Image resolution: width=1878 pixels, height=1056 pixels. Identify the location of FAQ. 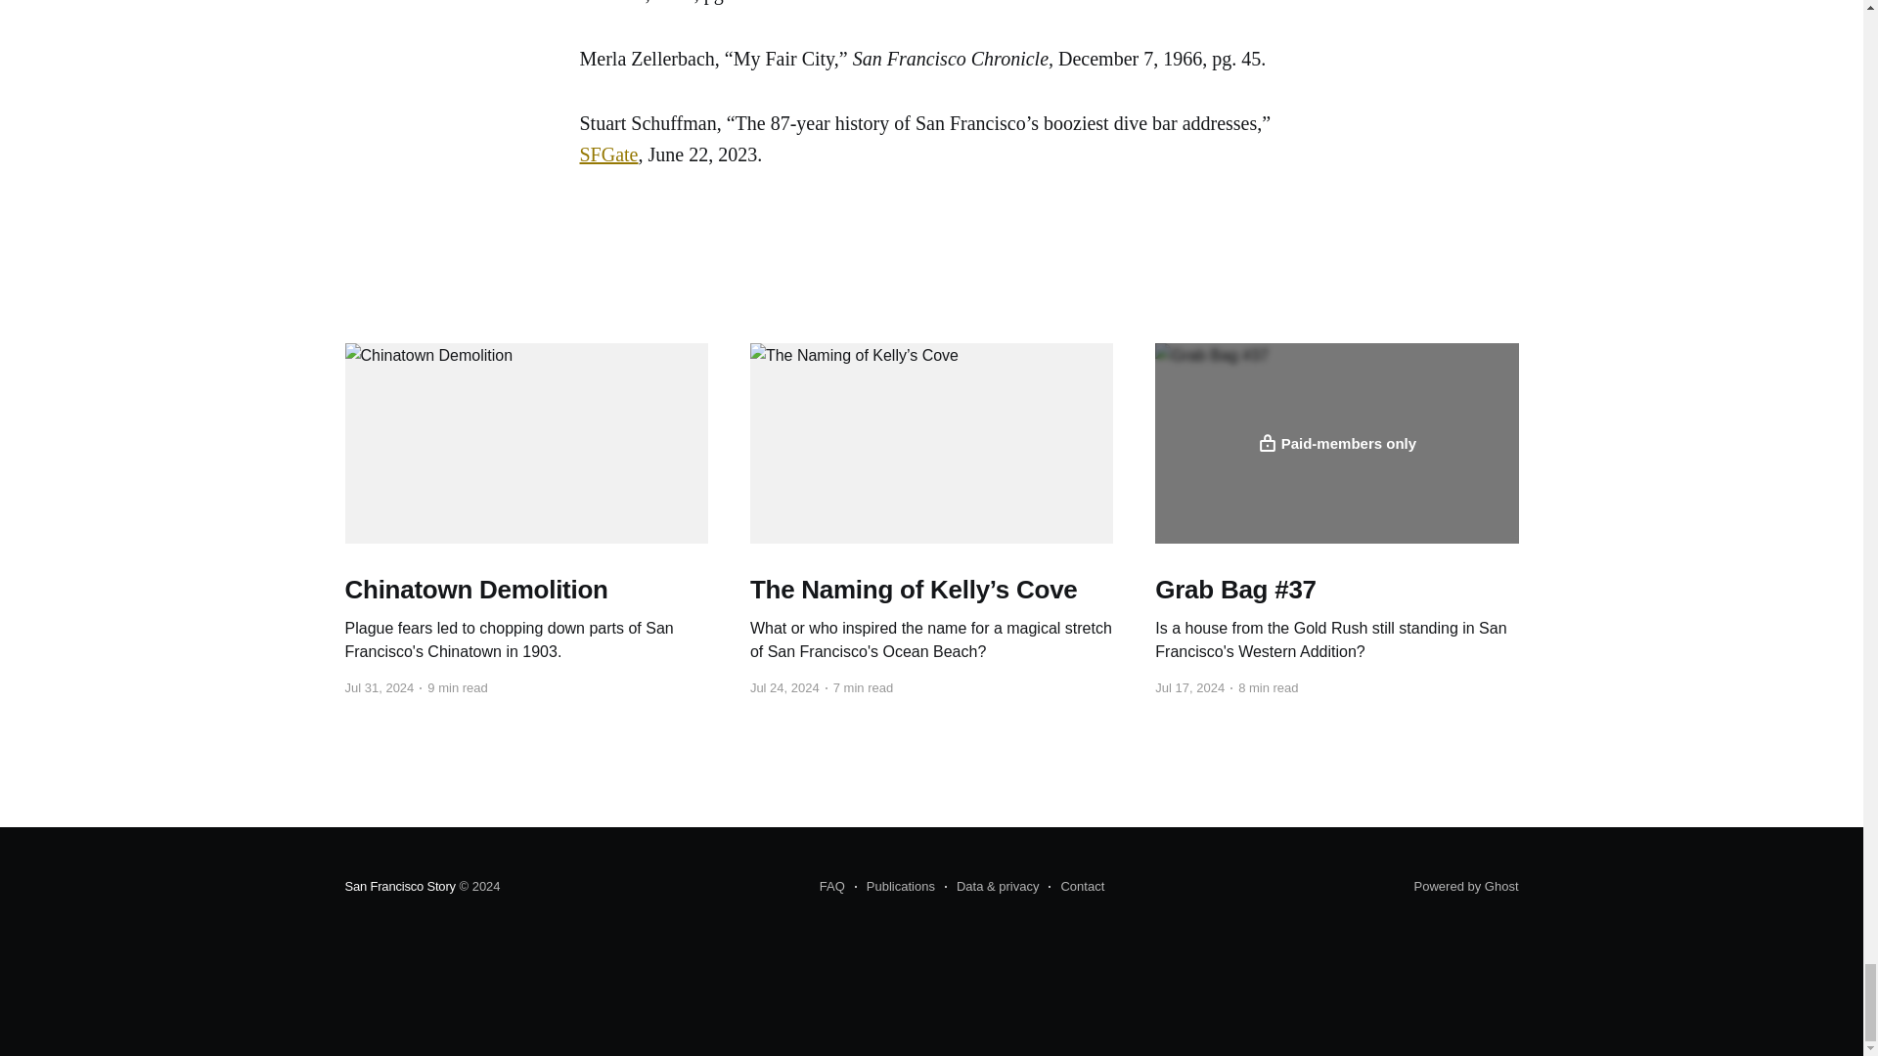
(831, 887).